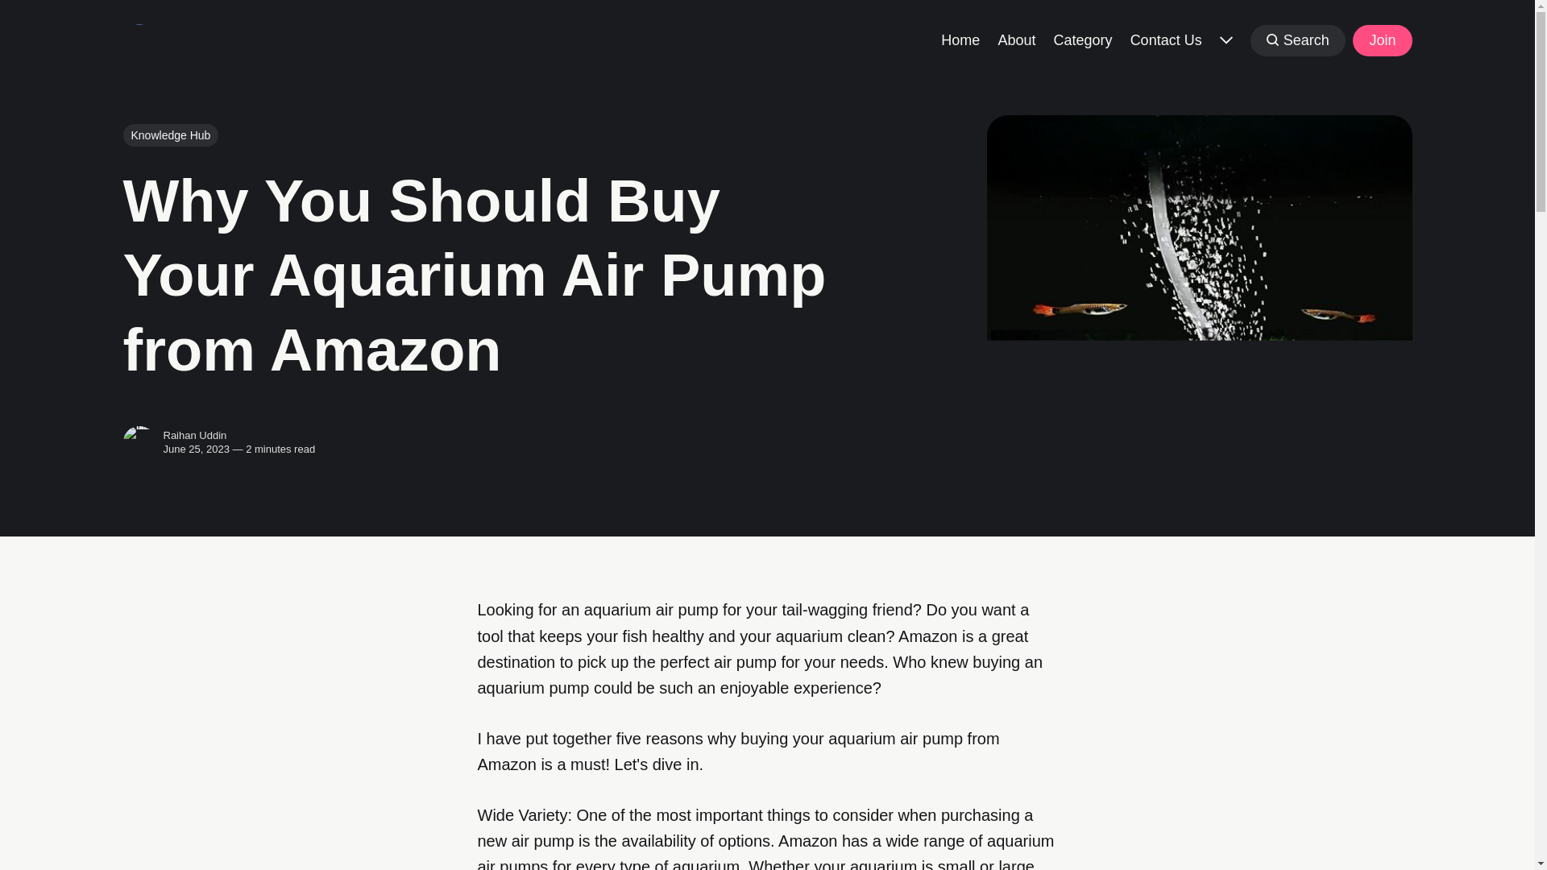 Image resolution: width=1547 pixels, height=870 pixels. Describe the element at coordinates (1166, 39) in the screenshot. I see `Contact Us` at that location.